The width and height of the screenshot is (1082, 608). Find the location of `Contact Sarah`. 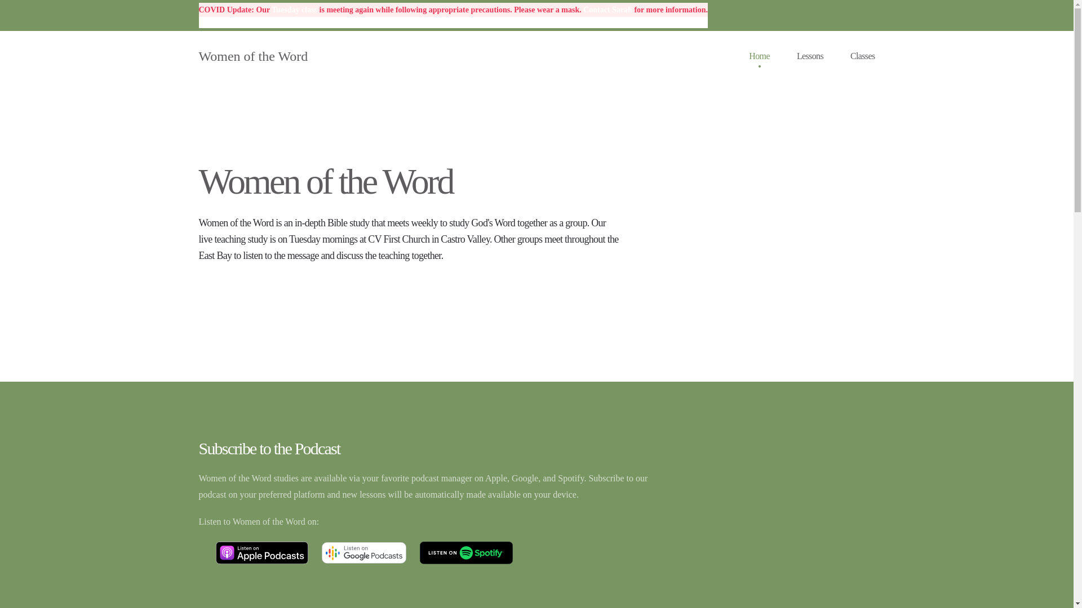

Contact Sarah is located at coordinates (607, 10).